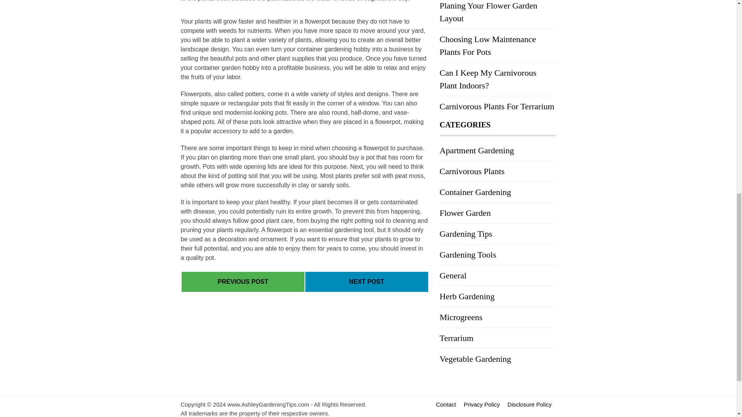 The height and width of the screenshot is (417, 742). I want to click on Planing Your Flower Garden Layout, so click(488, 12).